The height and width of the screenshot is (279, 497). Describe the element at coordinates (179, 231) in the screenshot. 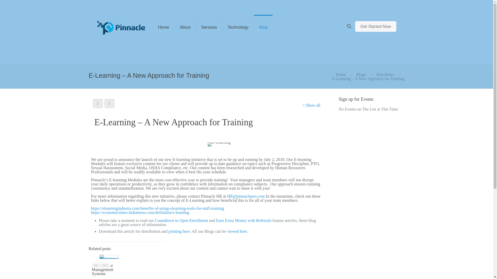

I see `printing here` at that location.